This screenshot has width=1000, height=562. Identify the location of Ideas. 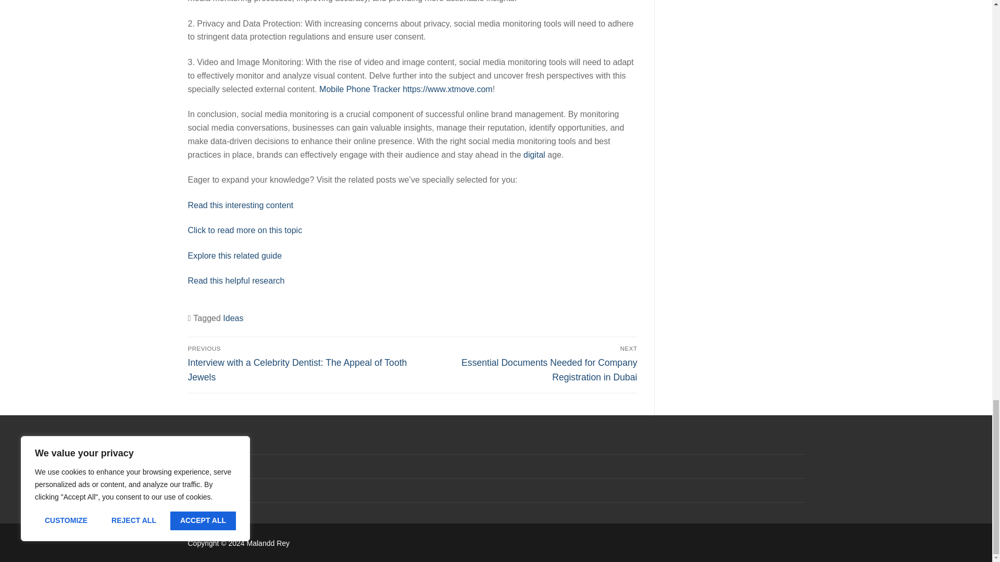
(233, 317).